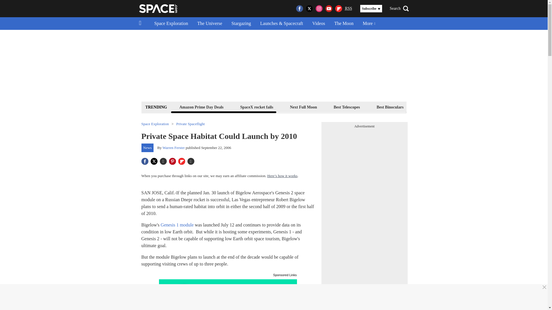  I want to click on Videos, so click(319, 24).